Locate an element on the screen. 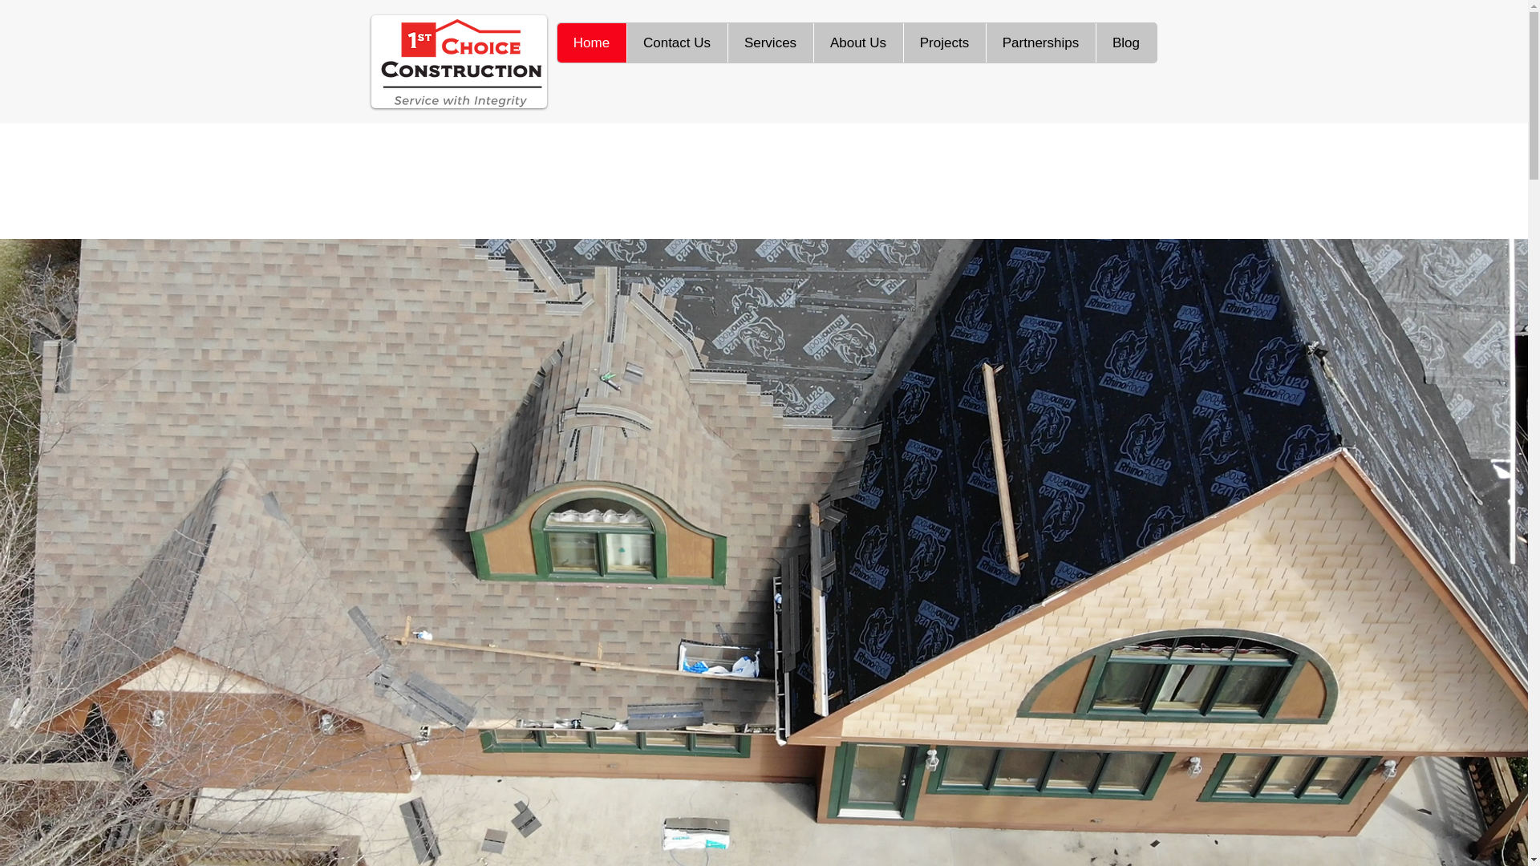 The image size is (1540, 866). Projects is located at coordinates (945, 42).